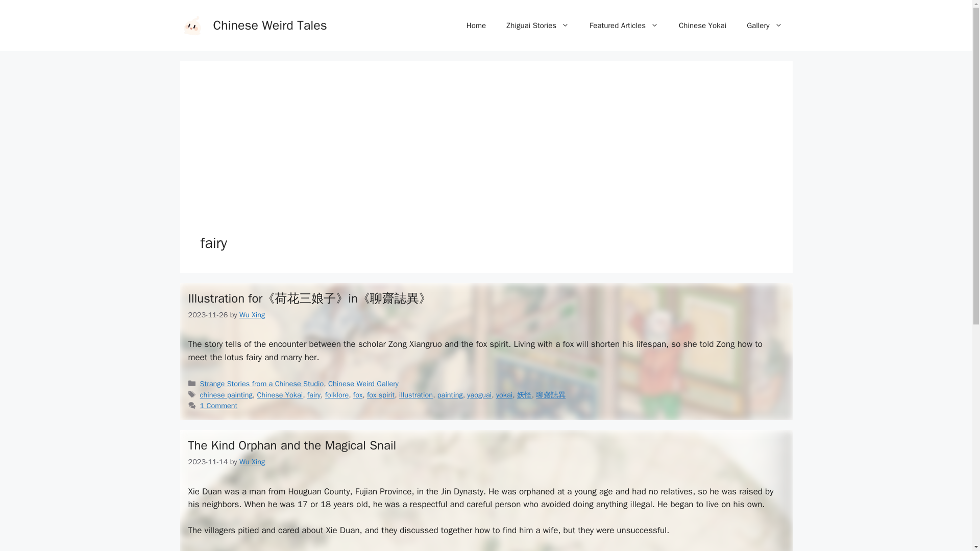 This screenshot has width=980, height=551. I want to click on Chinese Weird Gallery, so click(363, 384).